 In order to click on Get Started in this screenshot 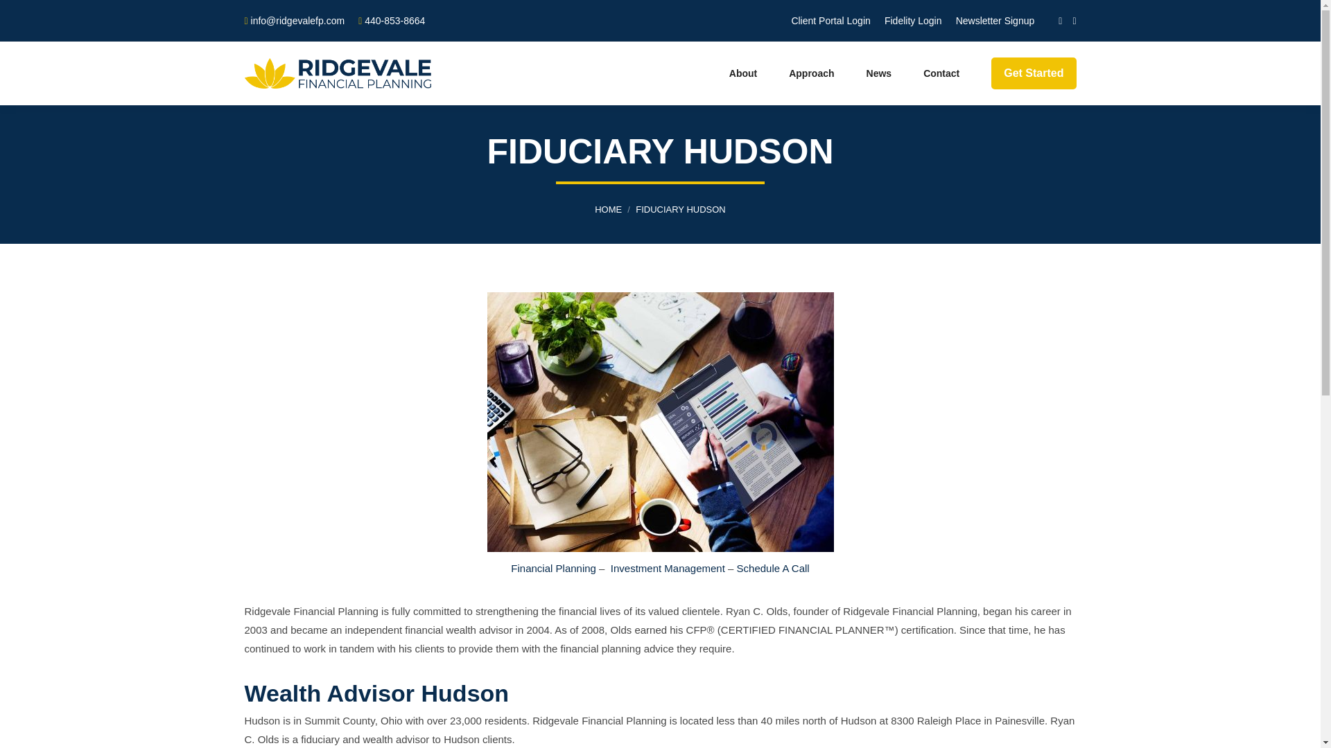, I will do `click(1032, 73)`.